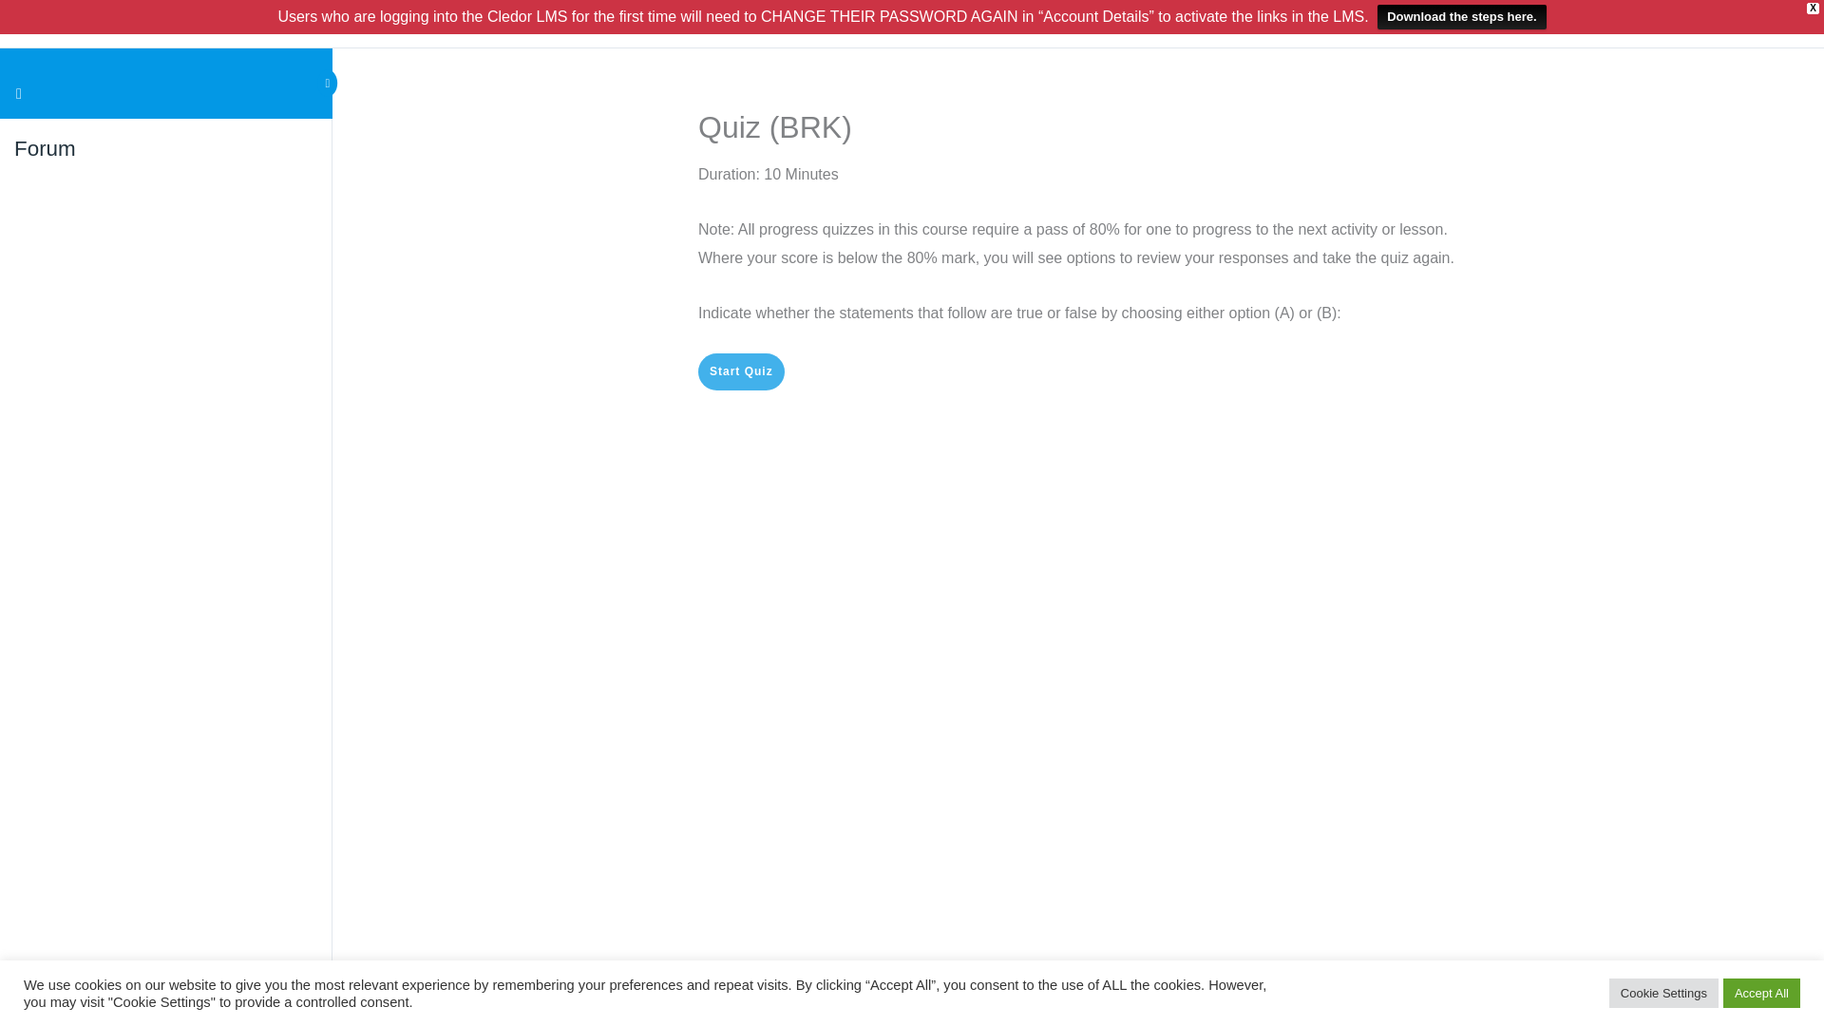 This screenshot has height=1026, width=1824. What do you see at coordinates (1461, 17) in the screenshot?
I see `Download the steps here.` at bounding box center [1461, 17].